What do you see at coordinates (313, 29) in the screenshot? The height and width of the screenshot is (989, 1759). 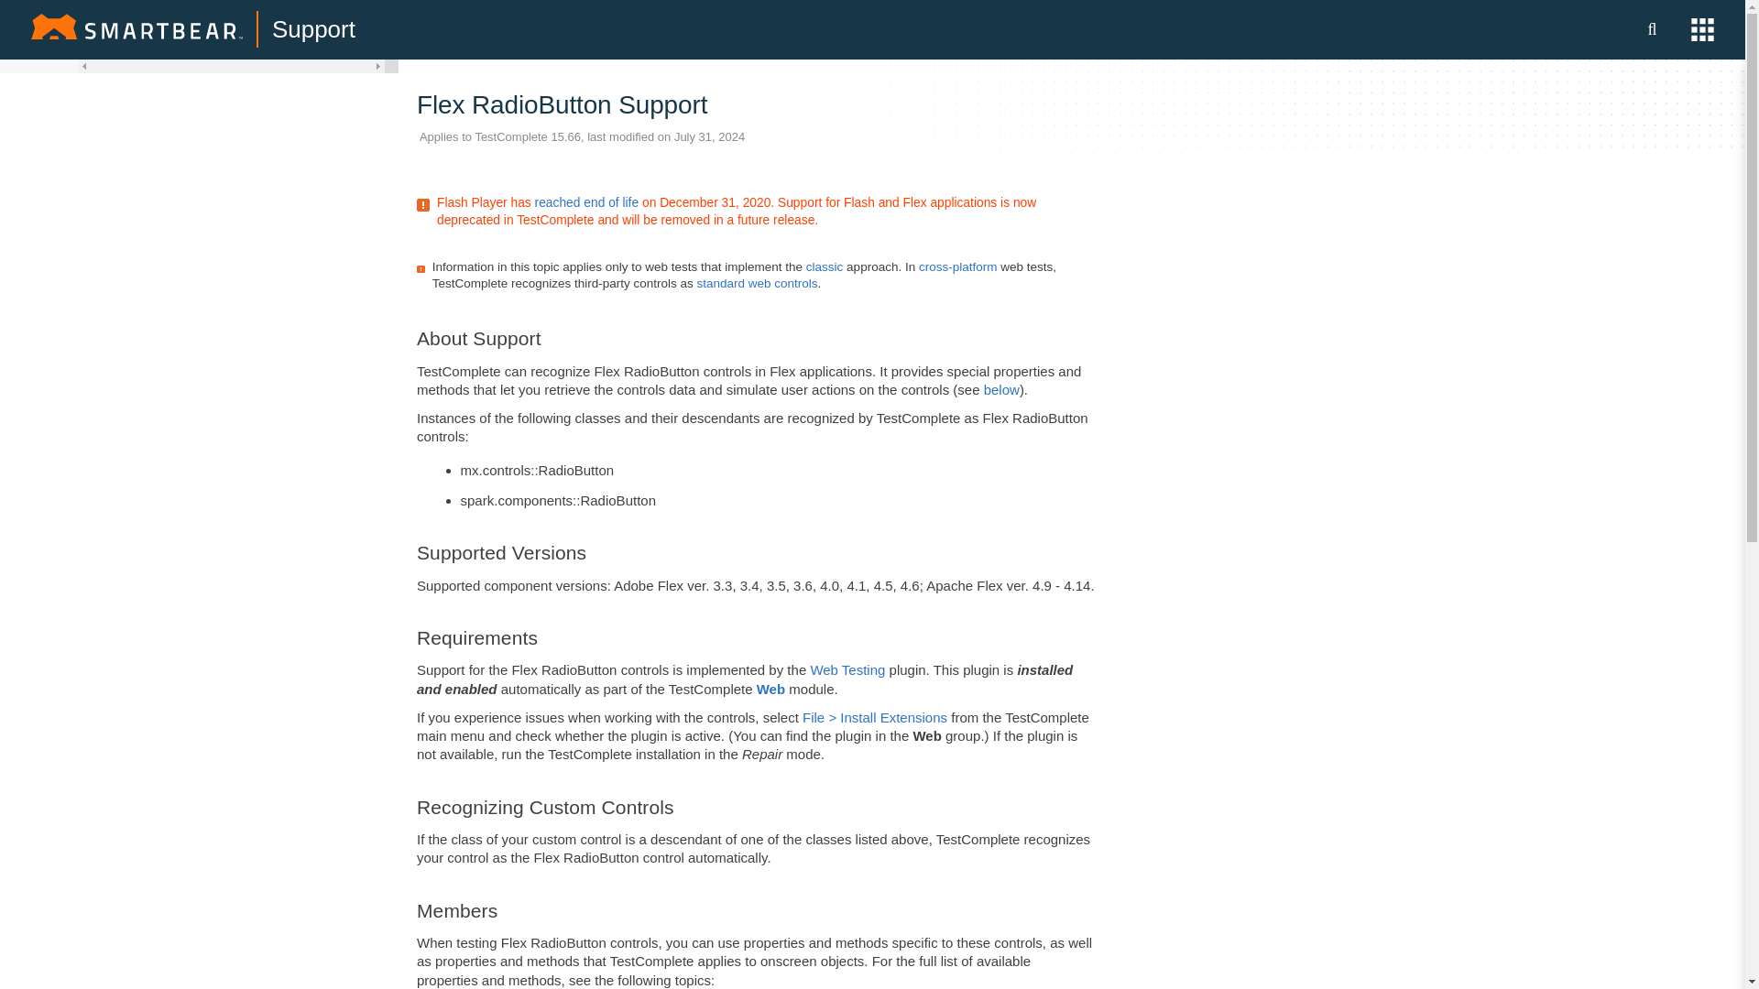 I see `Support` at bounding box center [313, 29].